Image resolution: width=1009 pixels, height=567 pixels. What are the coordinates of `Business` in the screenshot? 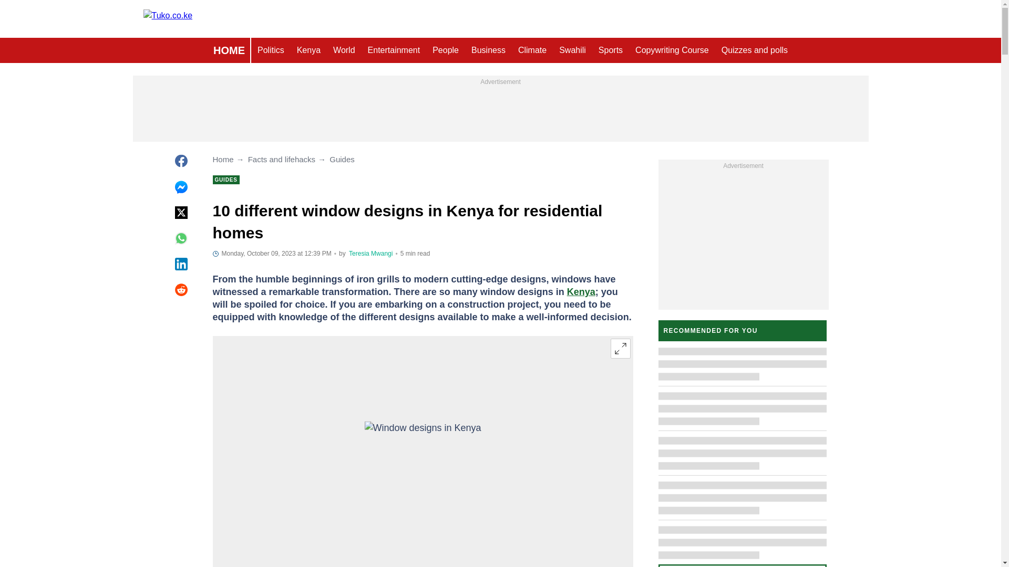 It's located at (488, 50).